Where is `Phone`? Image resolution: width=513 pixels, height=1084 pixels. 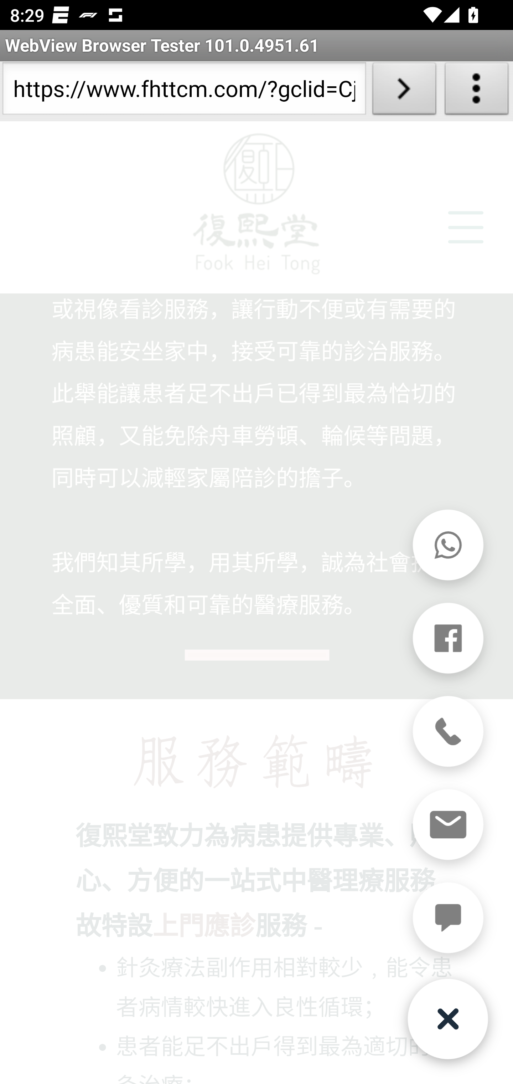 Phone is located at coordinates (447, 732).